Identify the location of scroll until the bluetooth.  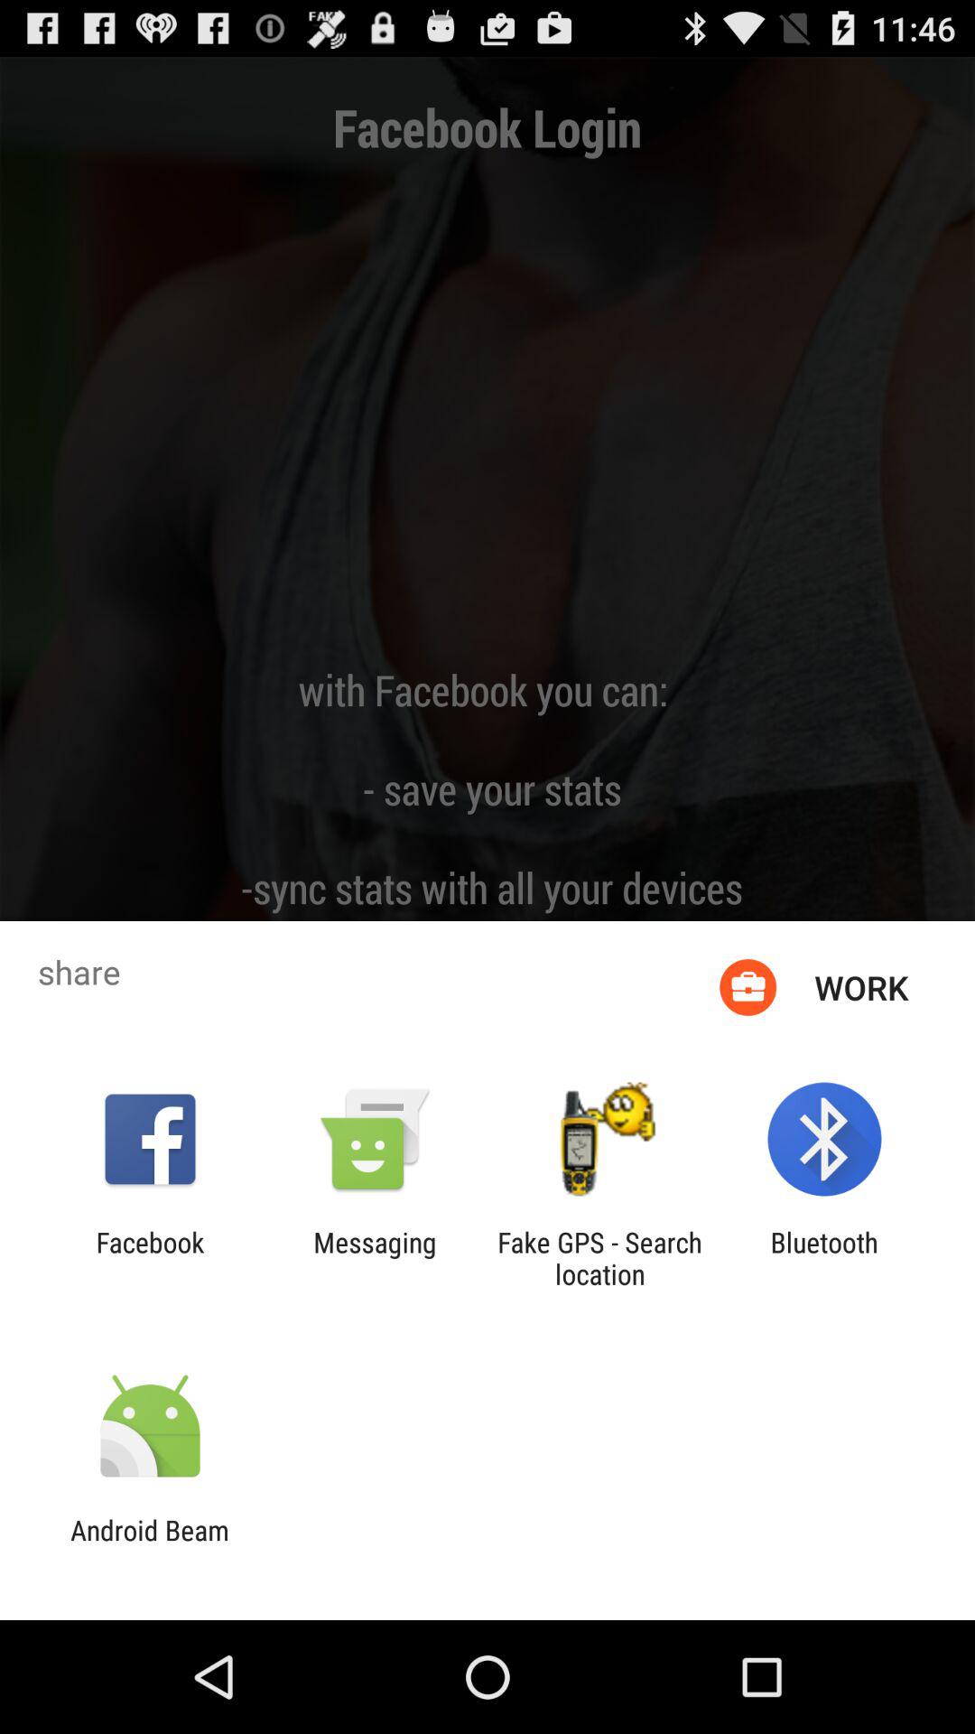
(823, 1258).